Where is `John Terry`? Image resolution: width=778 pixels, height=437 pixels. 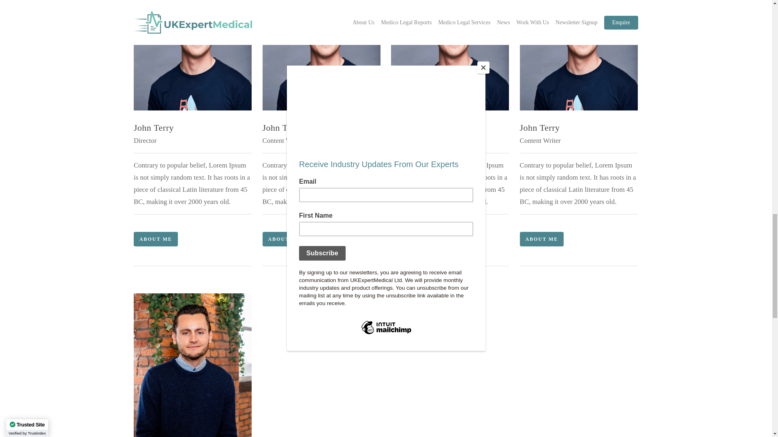 John Terry is located at coordinates (450, 55).